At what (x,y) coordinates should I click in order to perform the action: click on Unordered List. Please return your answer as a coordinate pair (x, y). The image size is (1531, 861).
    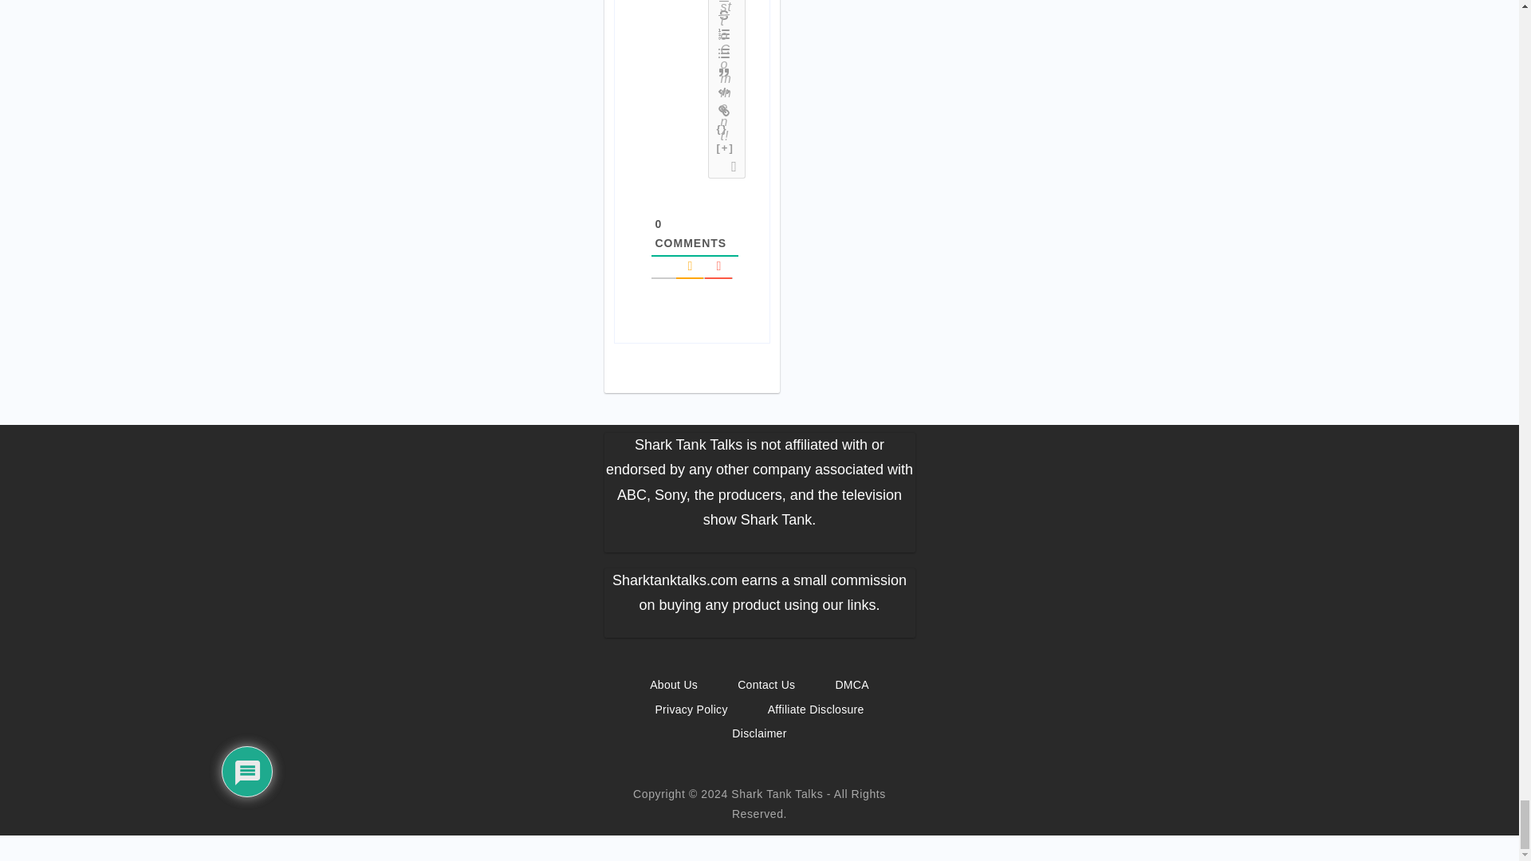
    Looking at the image, I should click on (724, 53).